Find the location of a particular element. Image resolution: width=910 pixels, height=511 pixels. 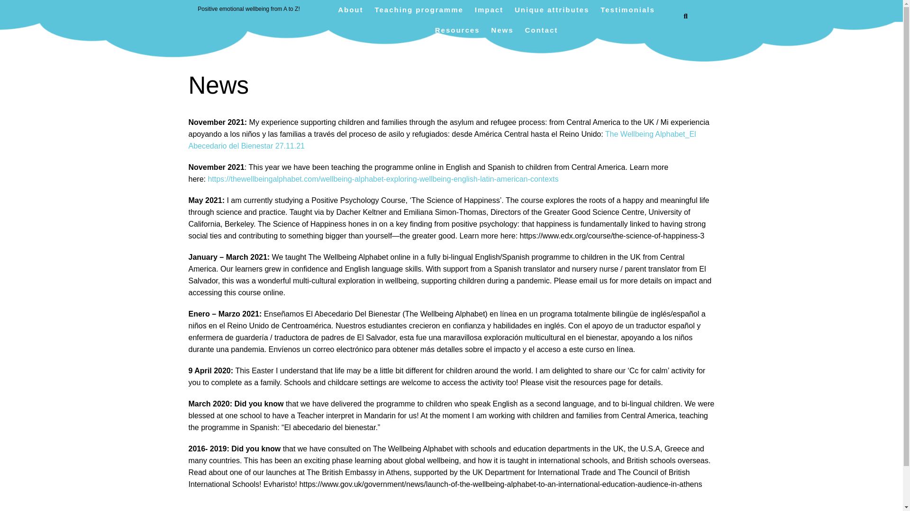

Impact is located at coordinates (489, 10).